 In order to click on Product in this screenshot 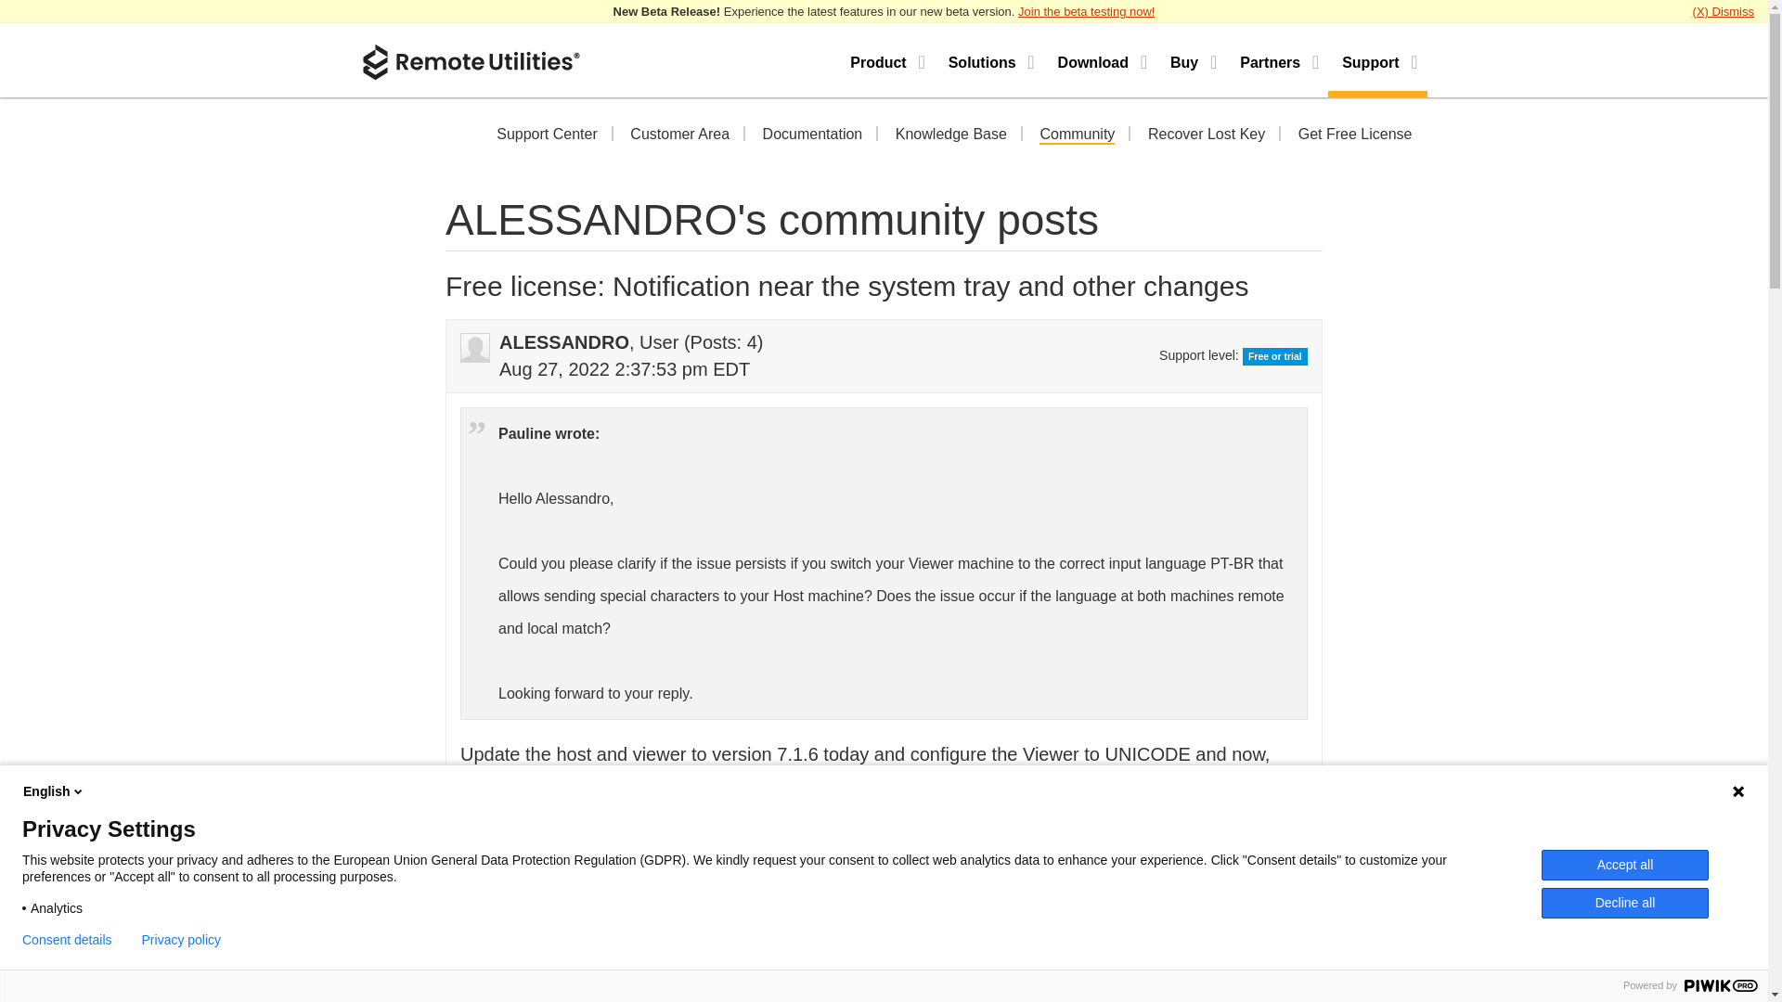, I will do `click(885, 59)`.